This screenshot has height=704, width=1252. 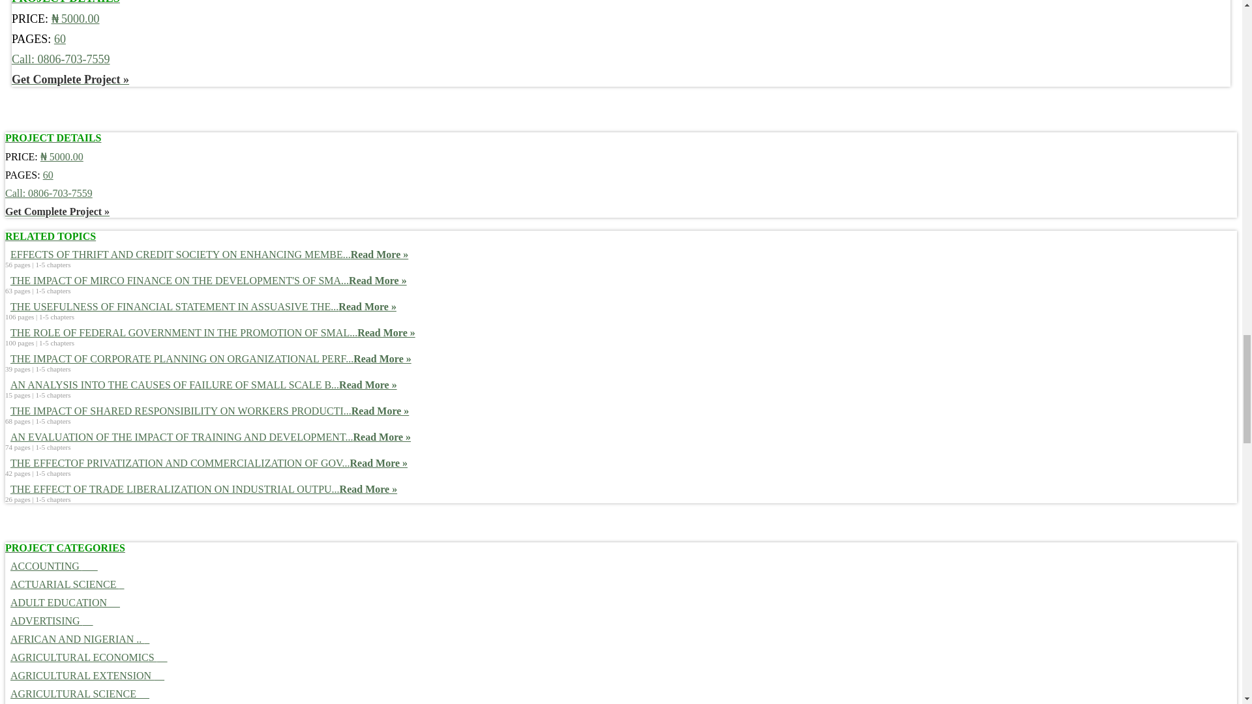 I want to click on 60, so click(x=60, y=39).